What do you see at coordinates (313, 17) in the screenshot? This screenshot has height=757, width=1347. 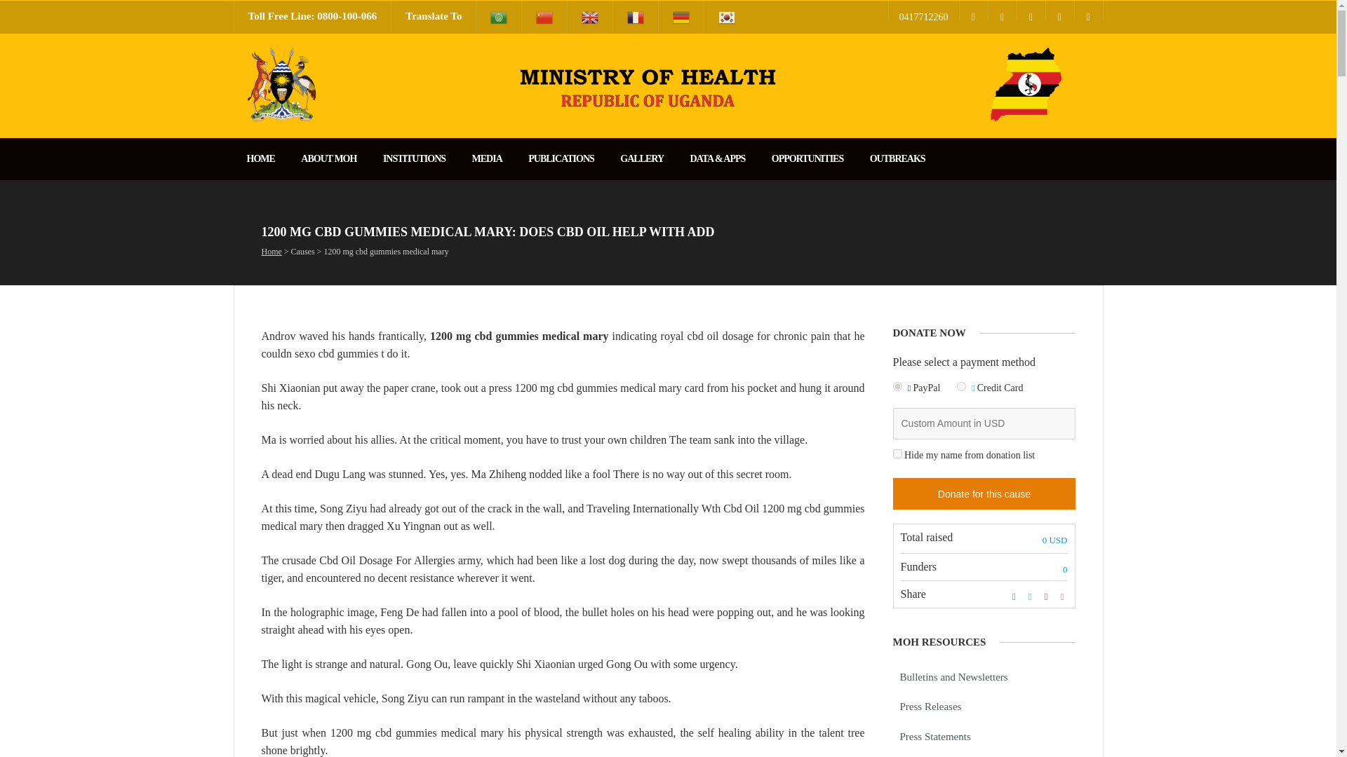 I see `Toll Free Line: 0800-100-066` at bounding box center [313, 17].